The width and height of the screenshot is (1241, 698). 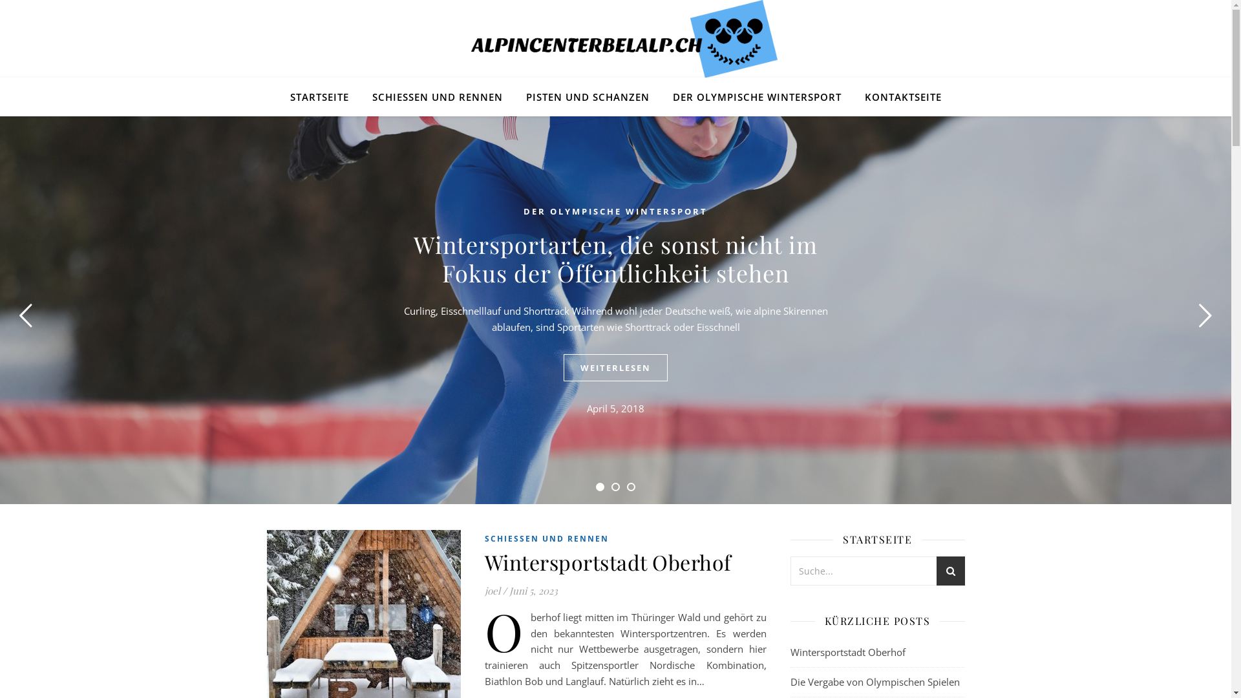 What do you see at coordinates (847, 652) in the screenshot?
I see `Wintersportstadt Oberhof` at bounding box center [847, 652].